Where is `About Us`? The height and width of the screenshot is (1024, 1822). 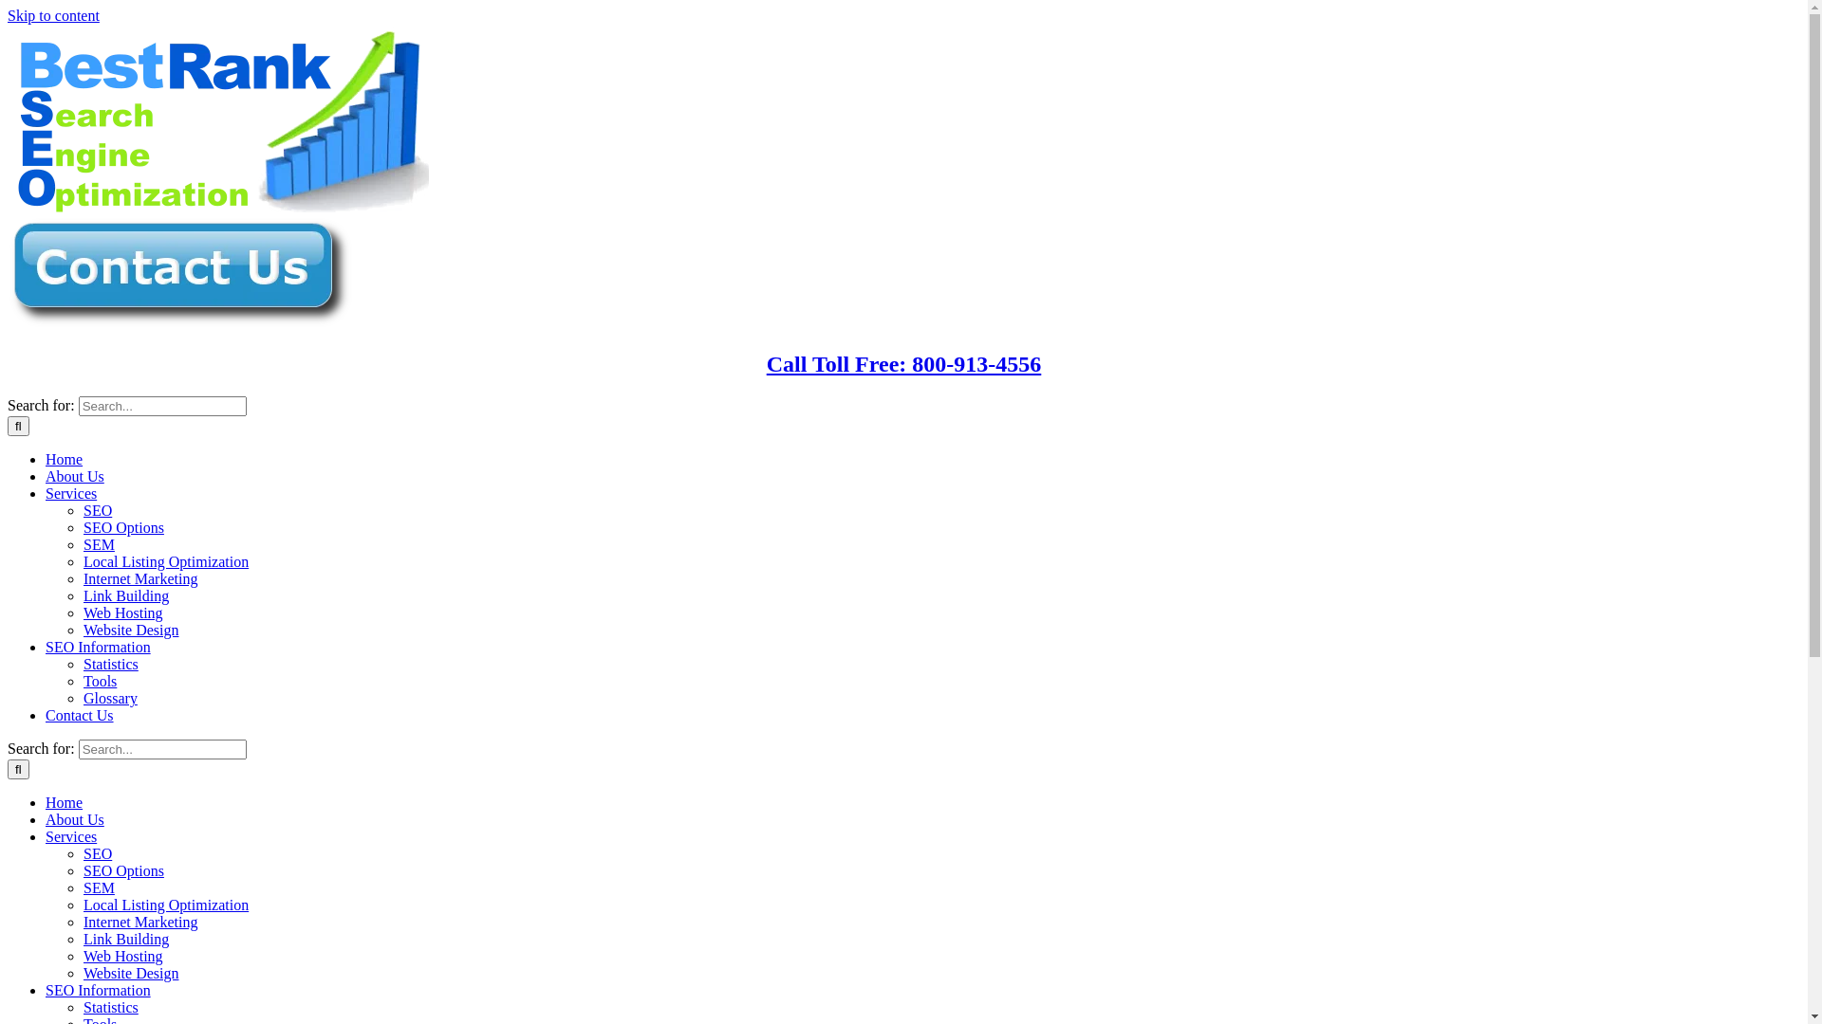 About Us is located at coordinates (75, 819).